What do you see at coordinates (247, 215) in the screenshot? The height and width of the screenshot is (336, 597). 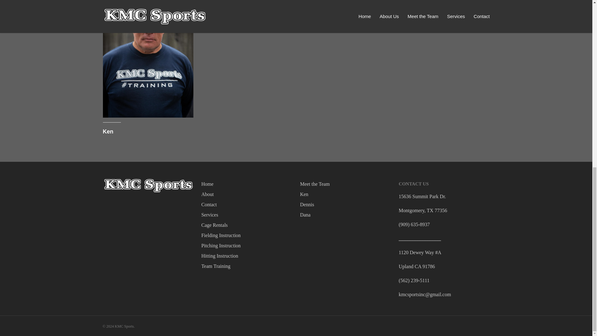 I see `Services` at bounding box center [247, 215].